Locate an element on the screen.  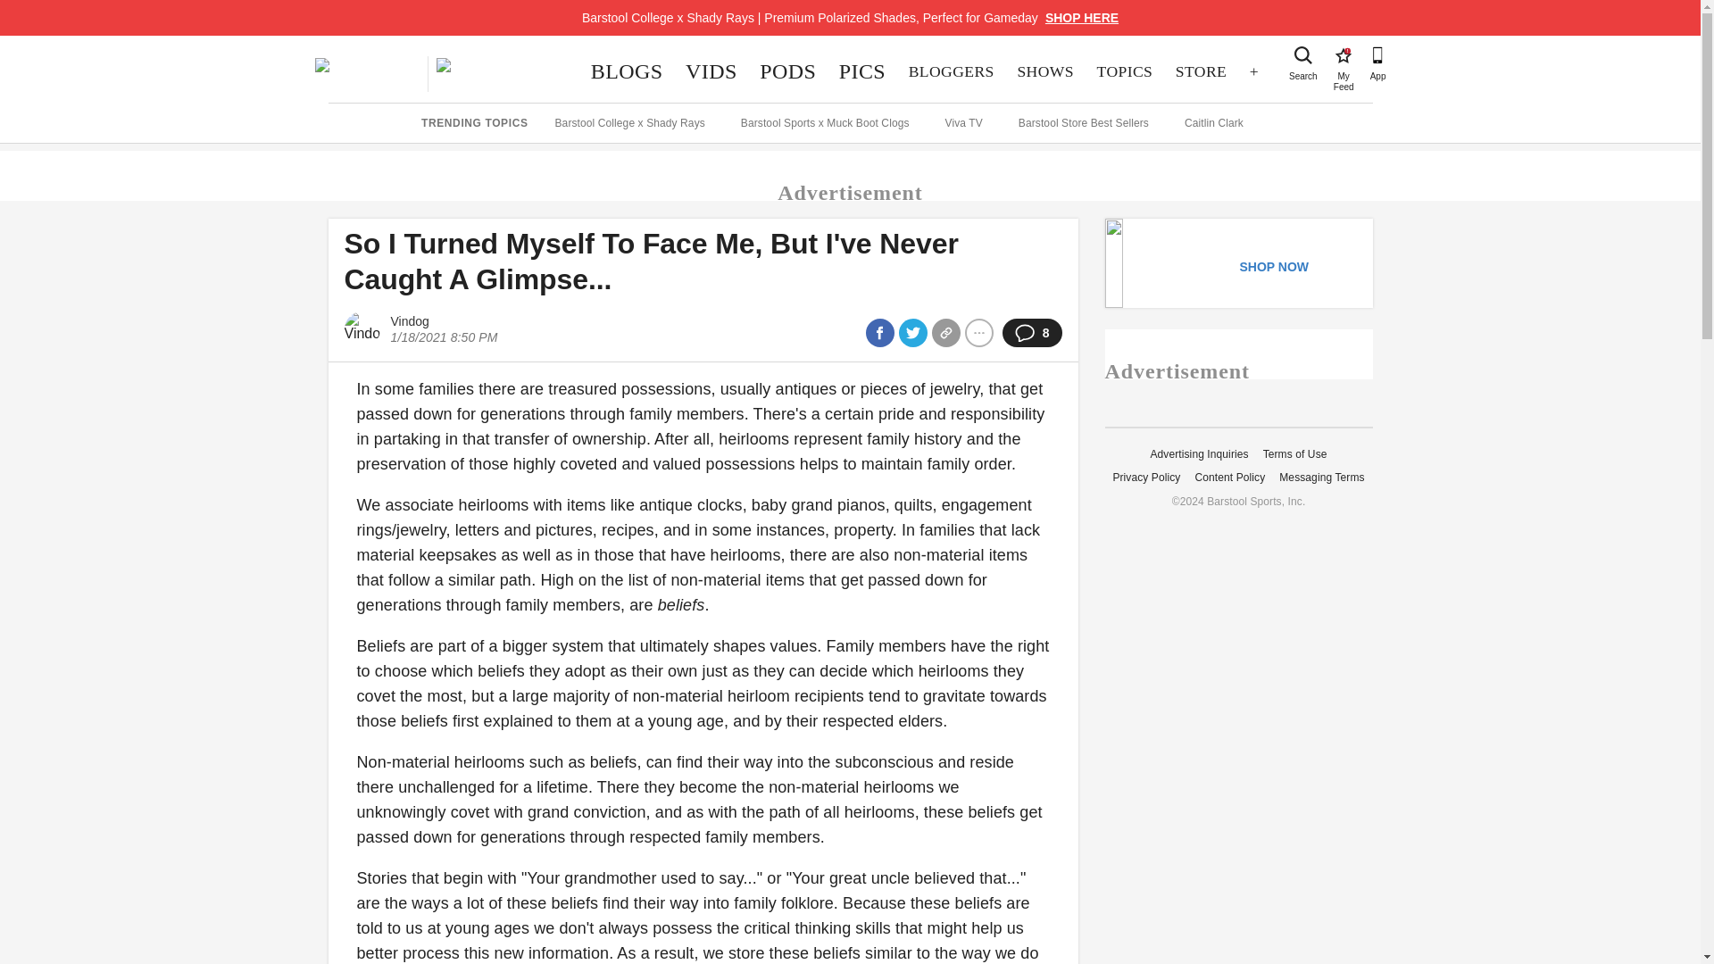
PICS is located at coordinates (862, 71).